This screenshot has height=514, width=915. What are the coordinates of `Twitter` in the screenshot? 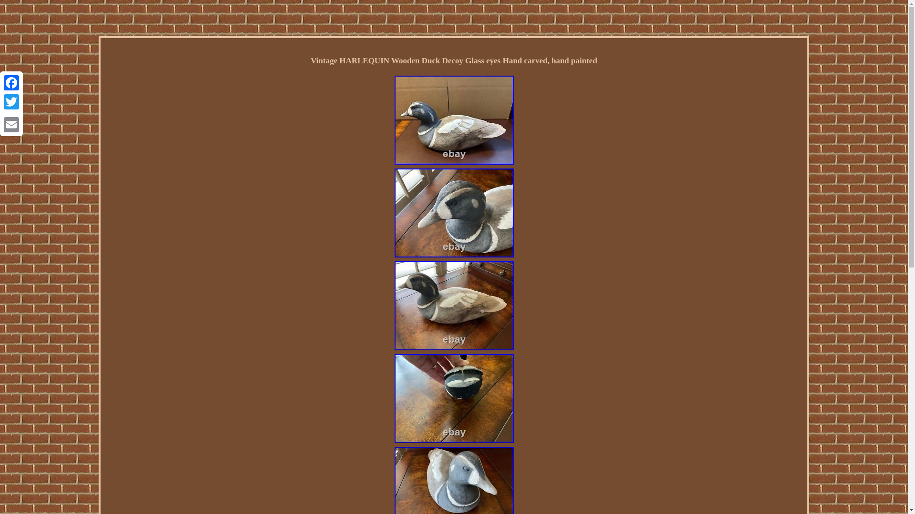 It's located at (11, 102).